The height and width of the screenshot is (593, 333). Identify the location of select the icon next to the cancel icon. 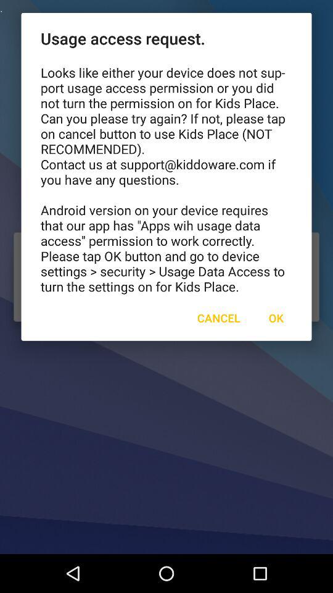
(276, 318).